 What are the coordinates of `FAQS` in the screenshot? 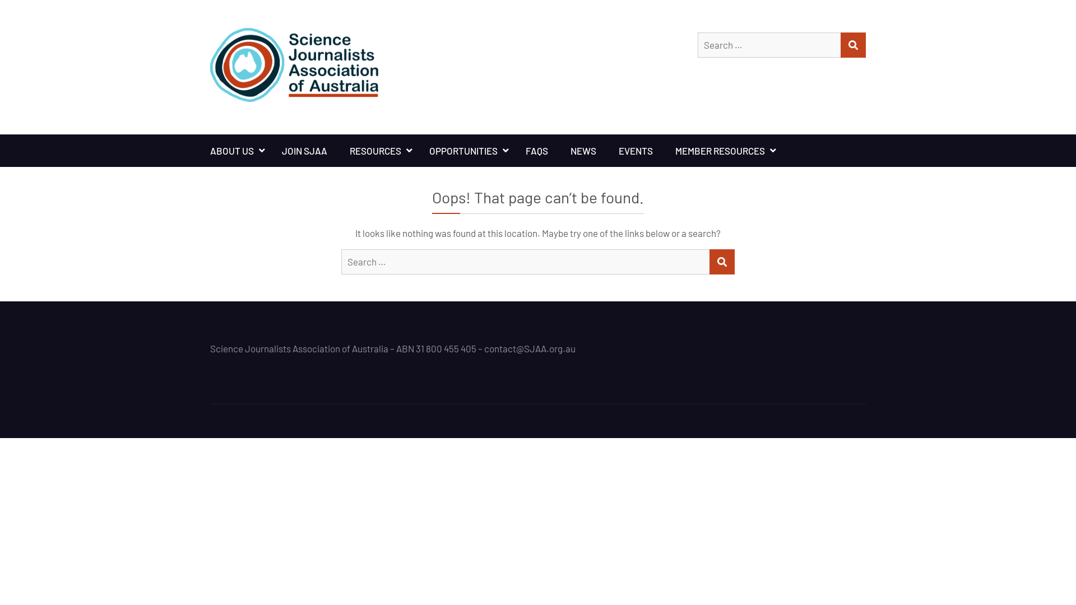 It's located at (537, 151).